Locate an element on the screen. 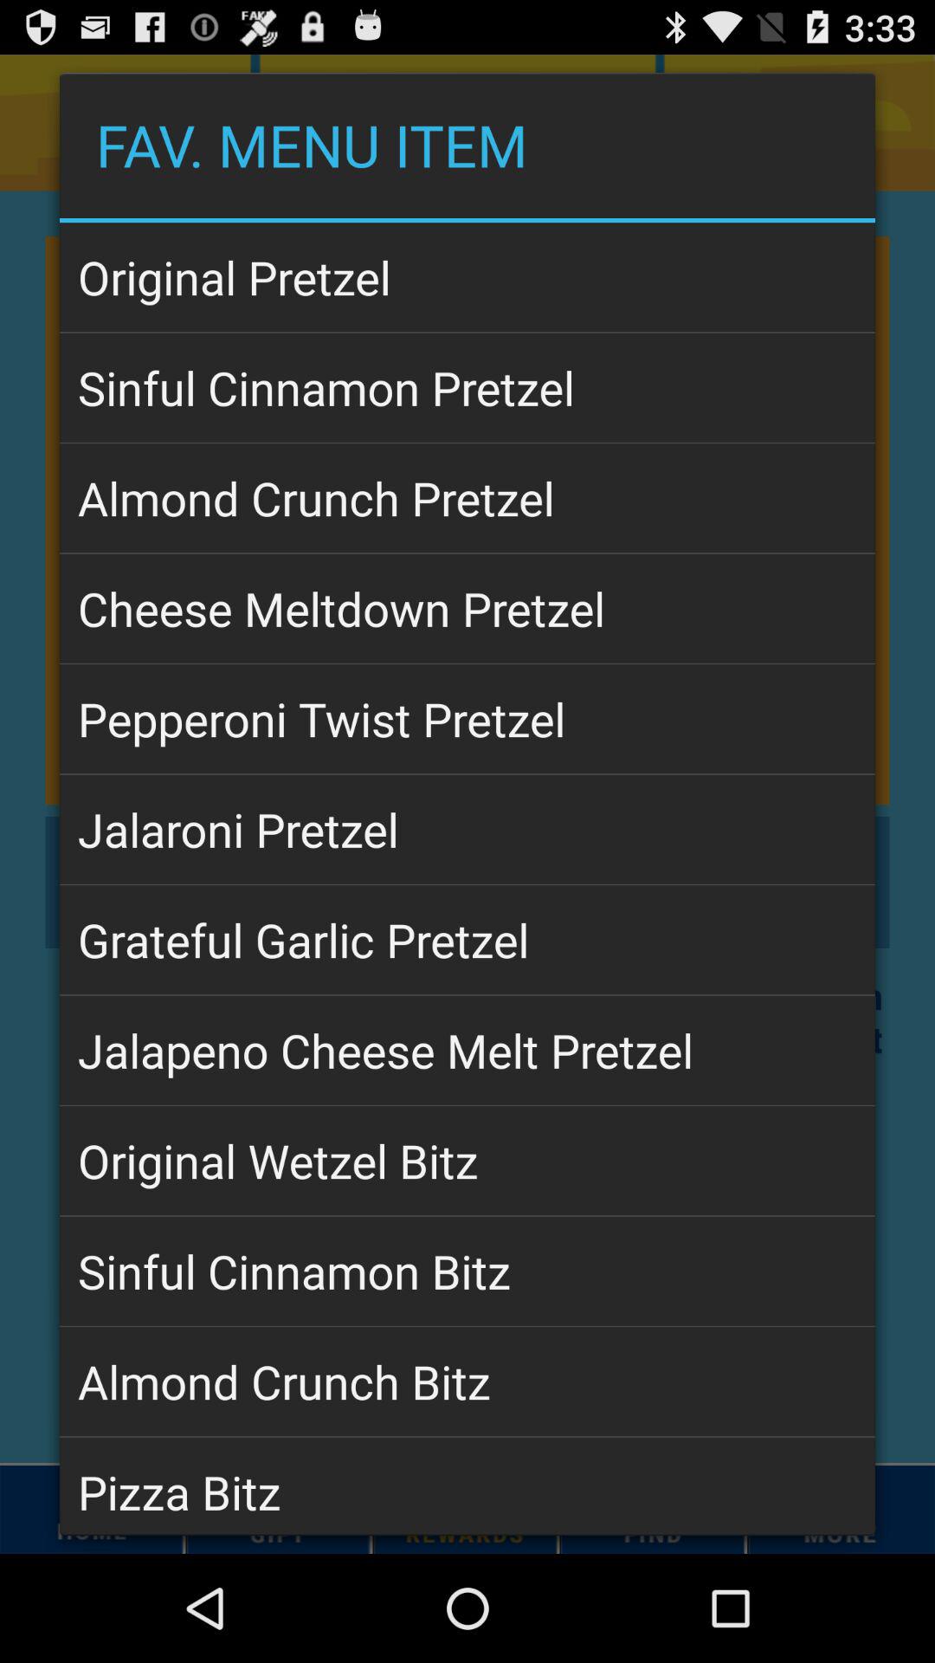 Image resolution: width=935 pixels, height=1663 pixels. select the original wetzel bitz app is located at coordinates (467, 1161).